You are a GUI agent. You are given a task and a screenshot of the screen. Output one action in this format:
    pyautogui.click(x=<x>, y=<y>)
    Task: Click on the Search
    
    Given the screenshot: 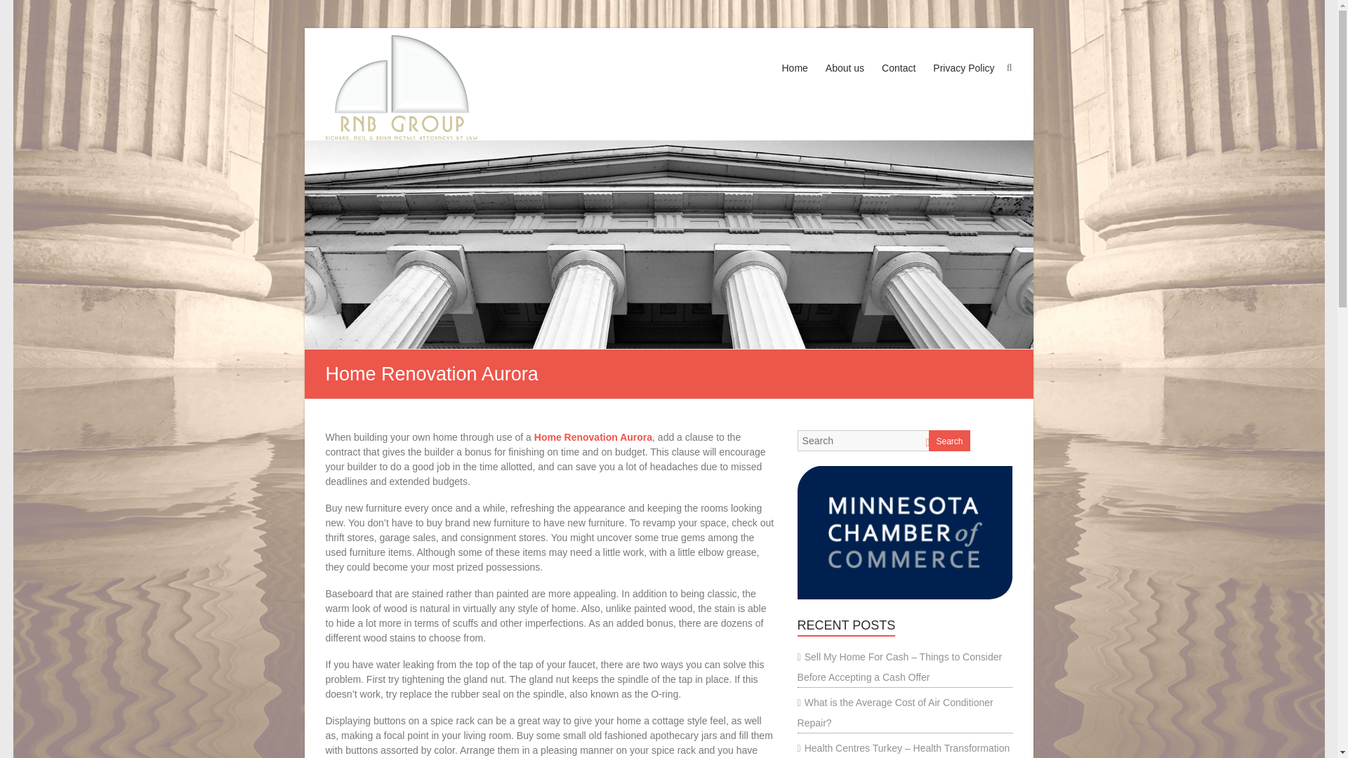 What is the action you would take?
    pyautogui.click(x=20, y=11)
    